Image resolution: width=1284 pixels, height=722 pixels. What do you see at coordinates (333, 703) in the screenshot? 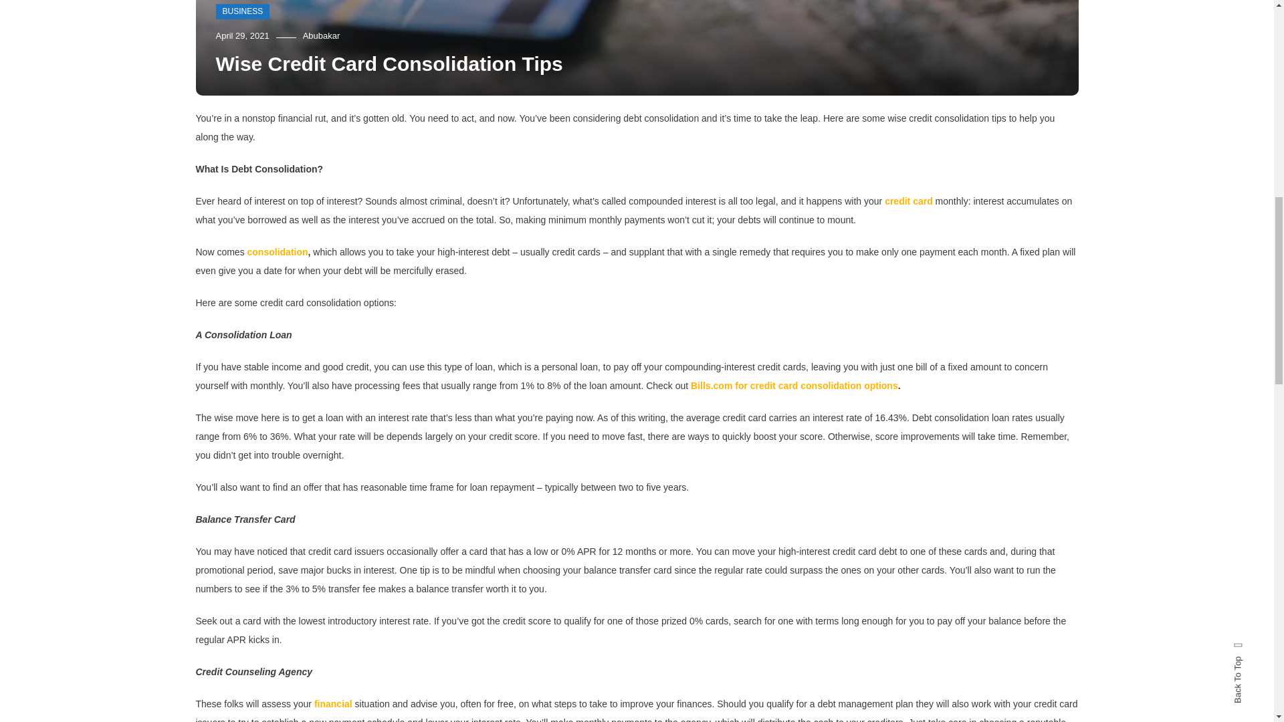
I see `financial` at bounding box center [333, 703].